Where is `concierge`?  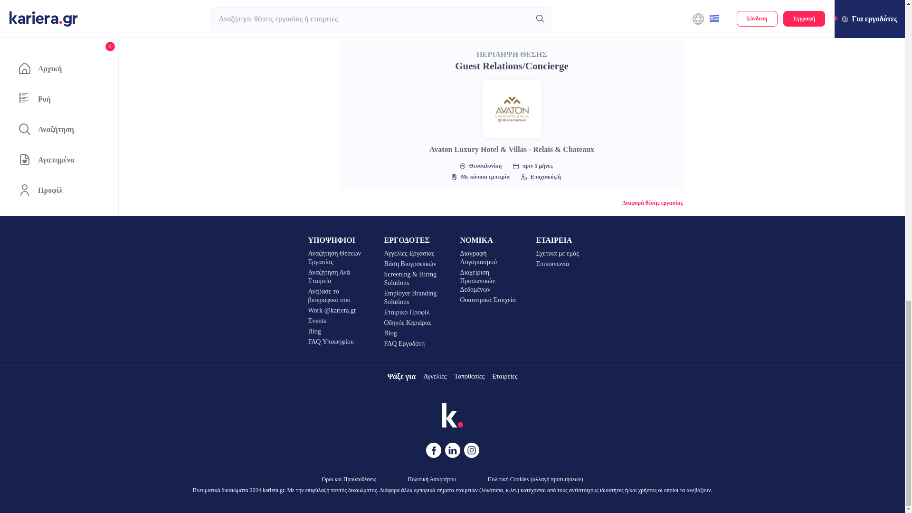
concierge is located at coordinates (597, 9).